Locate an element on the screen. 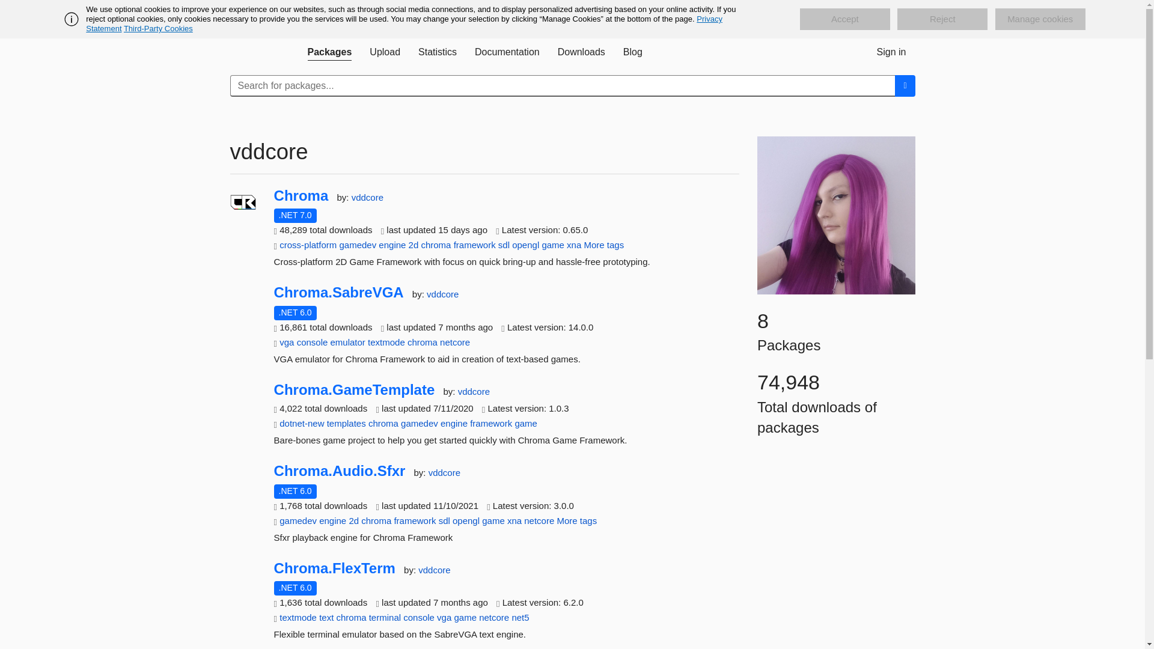 This screenshot has height=649, width=1154. Search for engine is located at coordinates (392, 244).